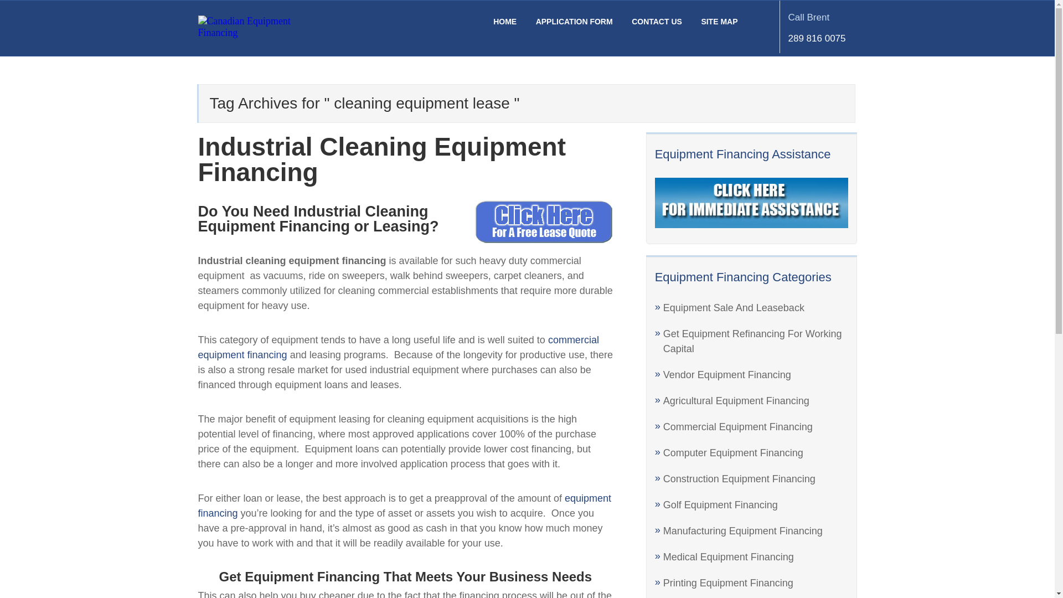 This screenshot has height=598, width=1063. Describe the element at coordinates (727, 374) in the screenshot. I see `Vendor Equipment Financing` at that location.